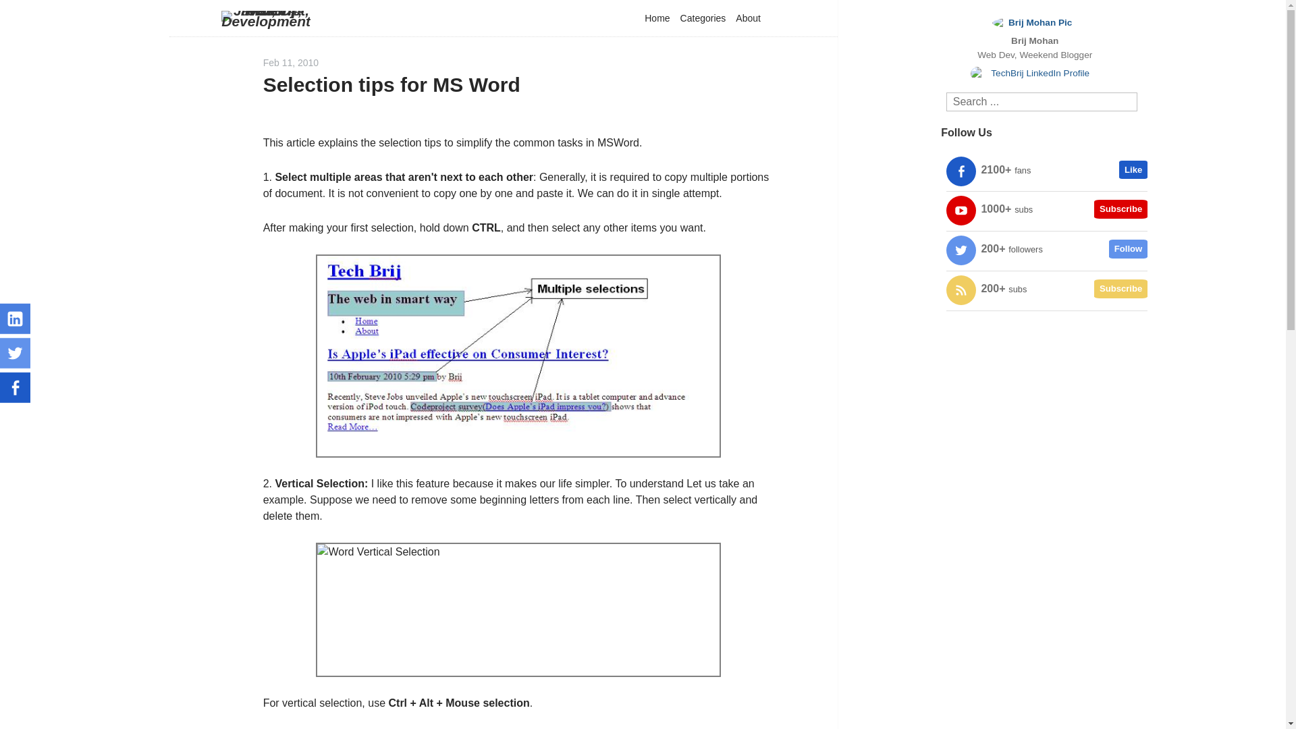 The image size is (1296, 729). I want to click on Home, so click(657, 18).